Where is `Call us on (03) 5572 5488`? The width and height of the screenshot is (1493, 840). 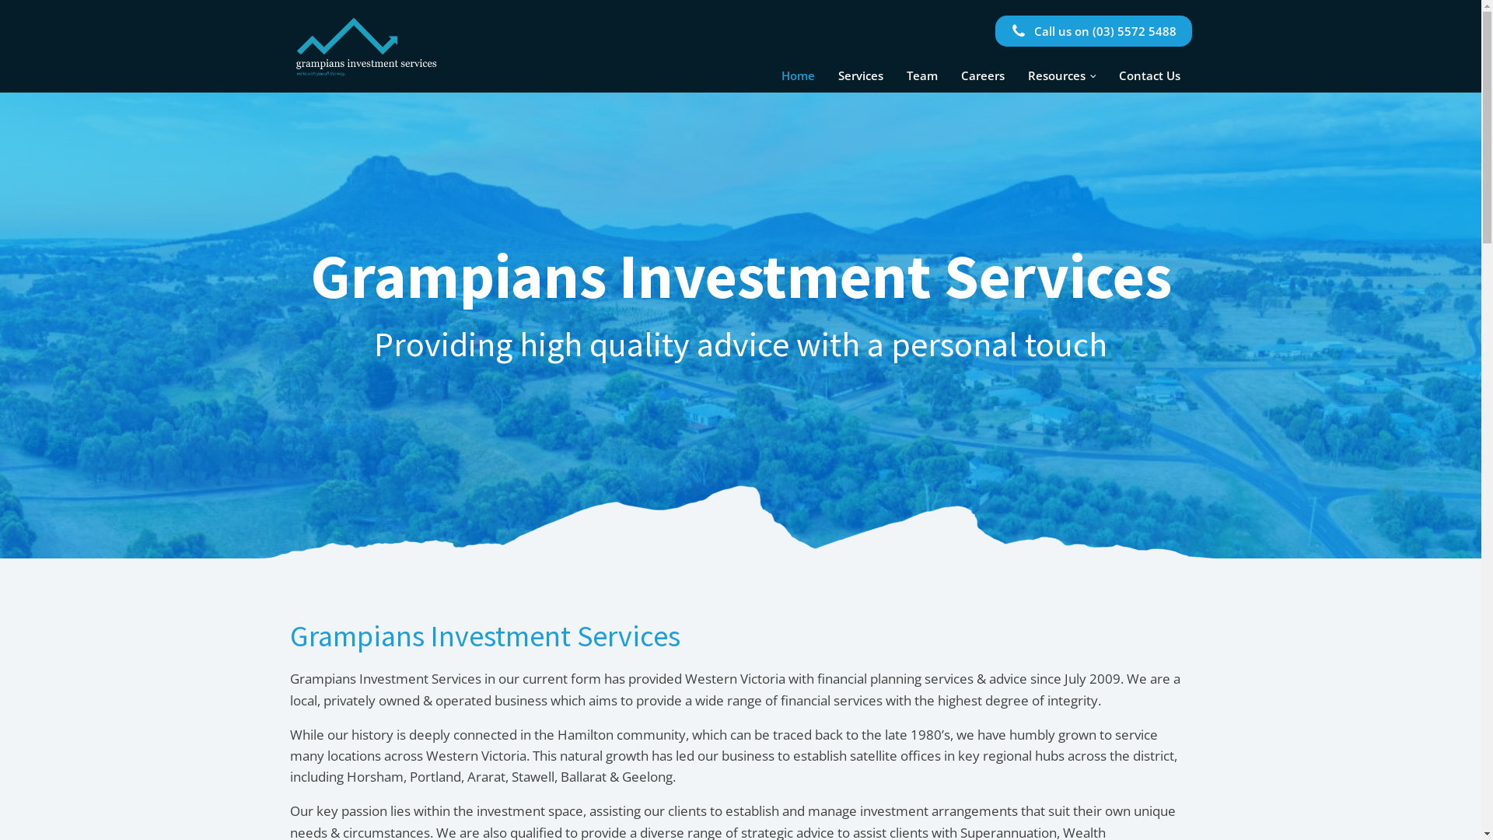 Call us on (03) 5572 5488 is located at coordinates (1093, 31).